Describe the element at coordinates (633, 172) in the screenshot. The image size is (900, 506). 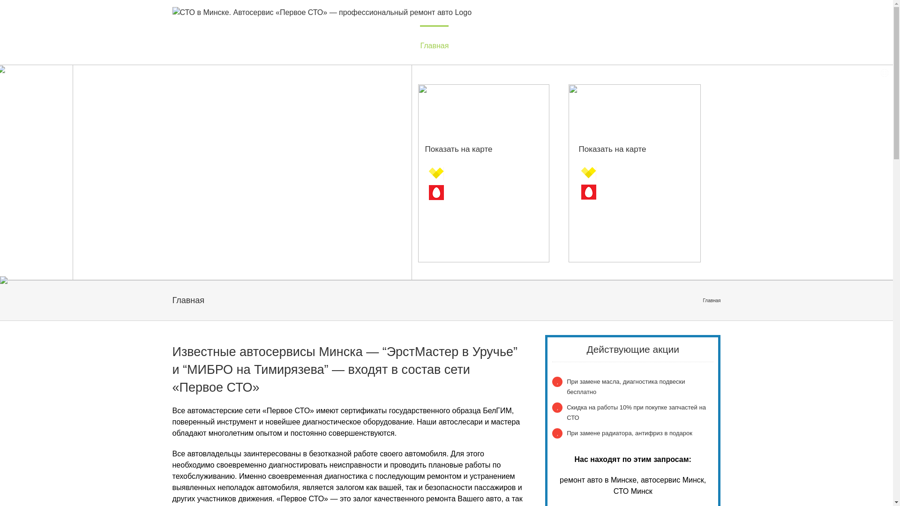
I see `+375 (29) 6446495` at that location.